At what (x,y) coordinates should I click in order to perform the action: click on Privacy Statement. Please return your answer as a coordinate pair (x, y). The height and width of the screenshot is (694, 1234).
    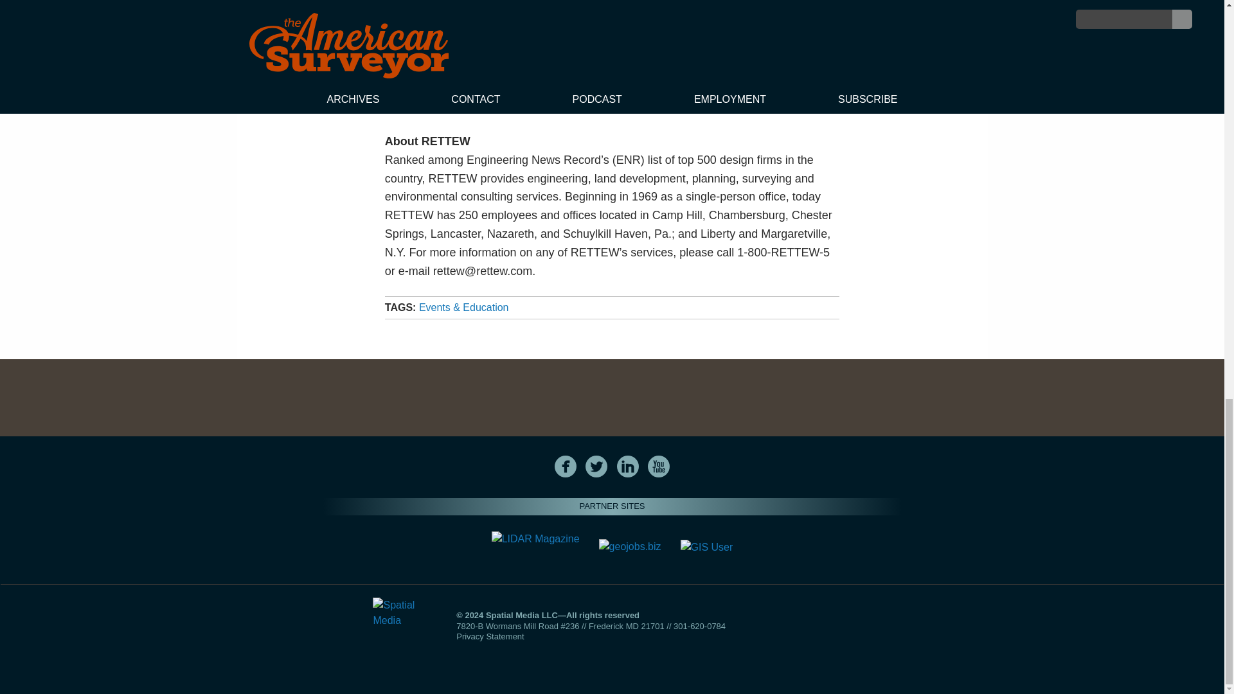
    Looking at the image, I should click on (490, 636).